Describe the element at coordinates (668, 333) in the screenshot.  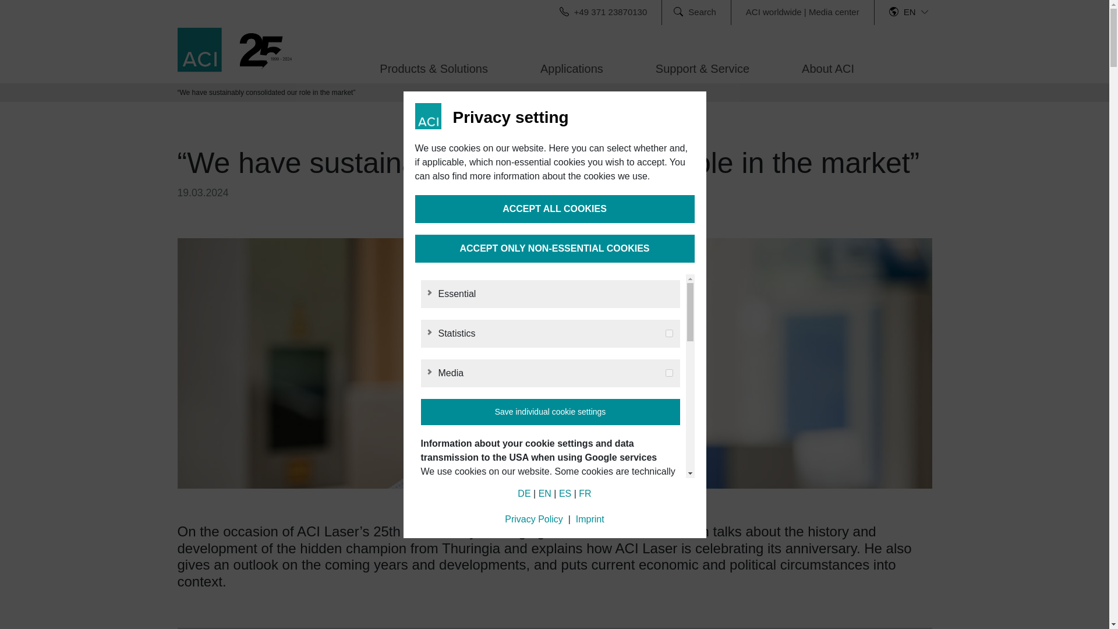
I see `on` at that location.